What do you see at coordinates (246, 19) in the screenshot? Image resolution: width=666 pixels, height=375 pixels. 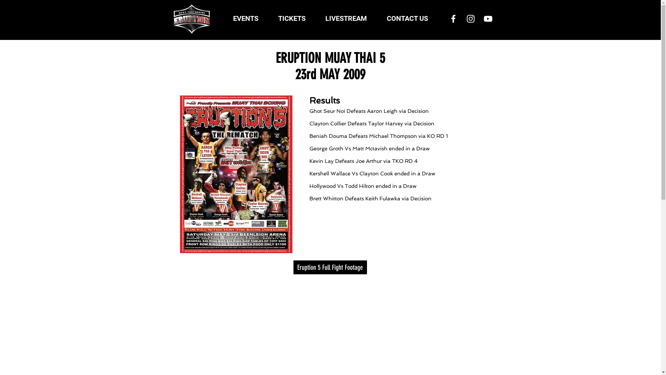 I see `EVENTS` at bounding box center [246, 19].